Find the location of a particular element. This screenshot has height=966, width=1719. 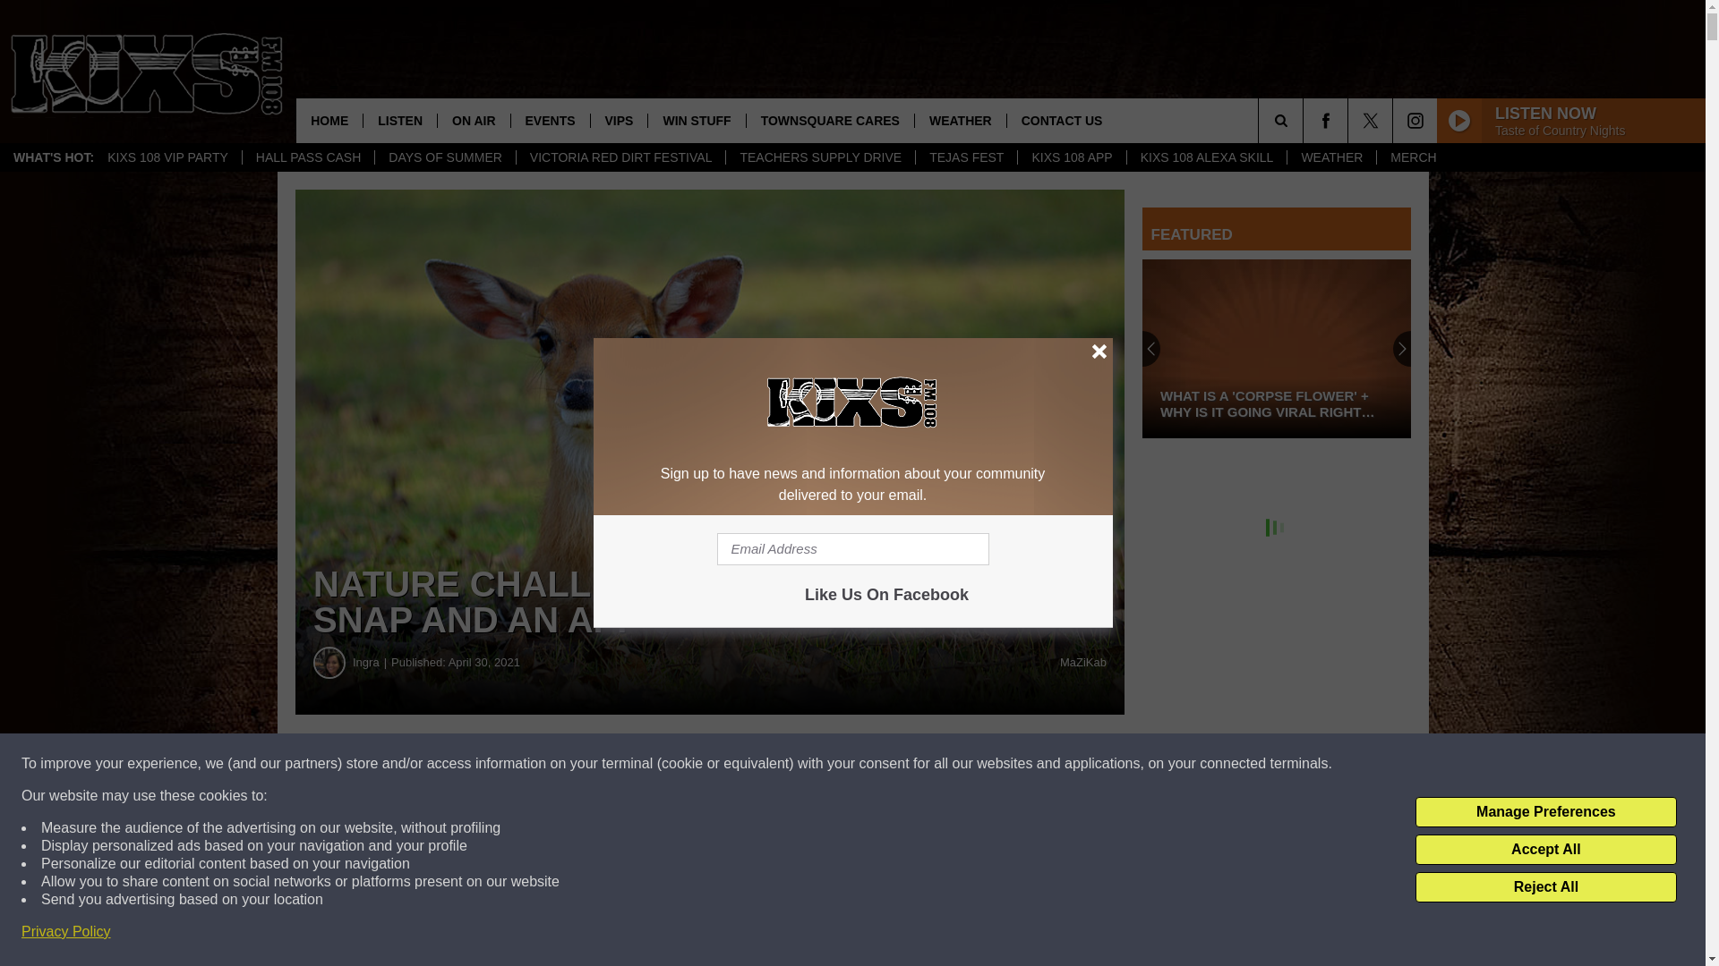

EVENTS is located at coordinates (550, 120).